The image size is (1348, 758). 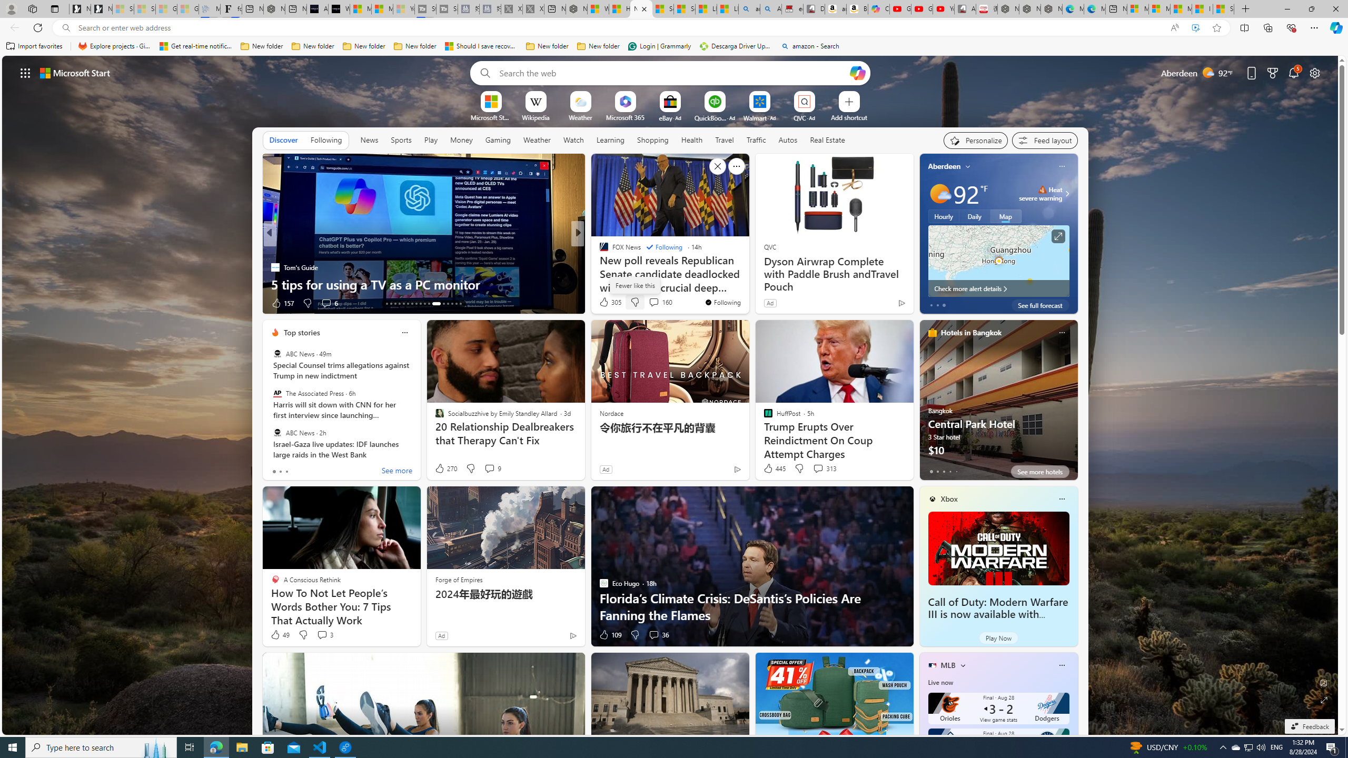 I want to click on See more, so click(x=736, y=166).